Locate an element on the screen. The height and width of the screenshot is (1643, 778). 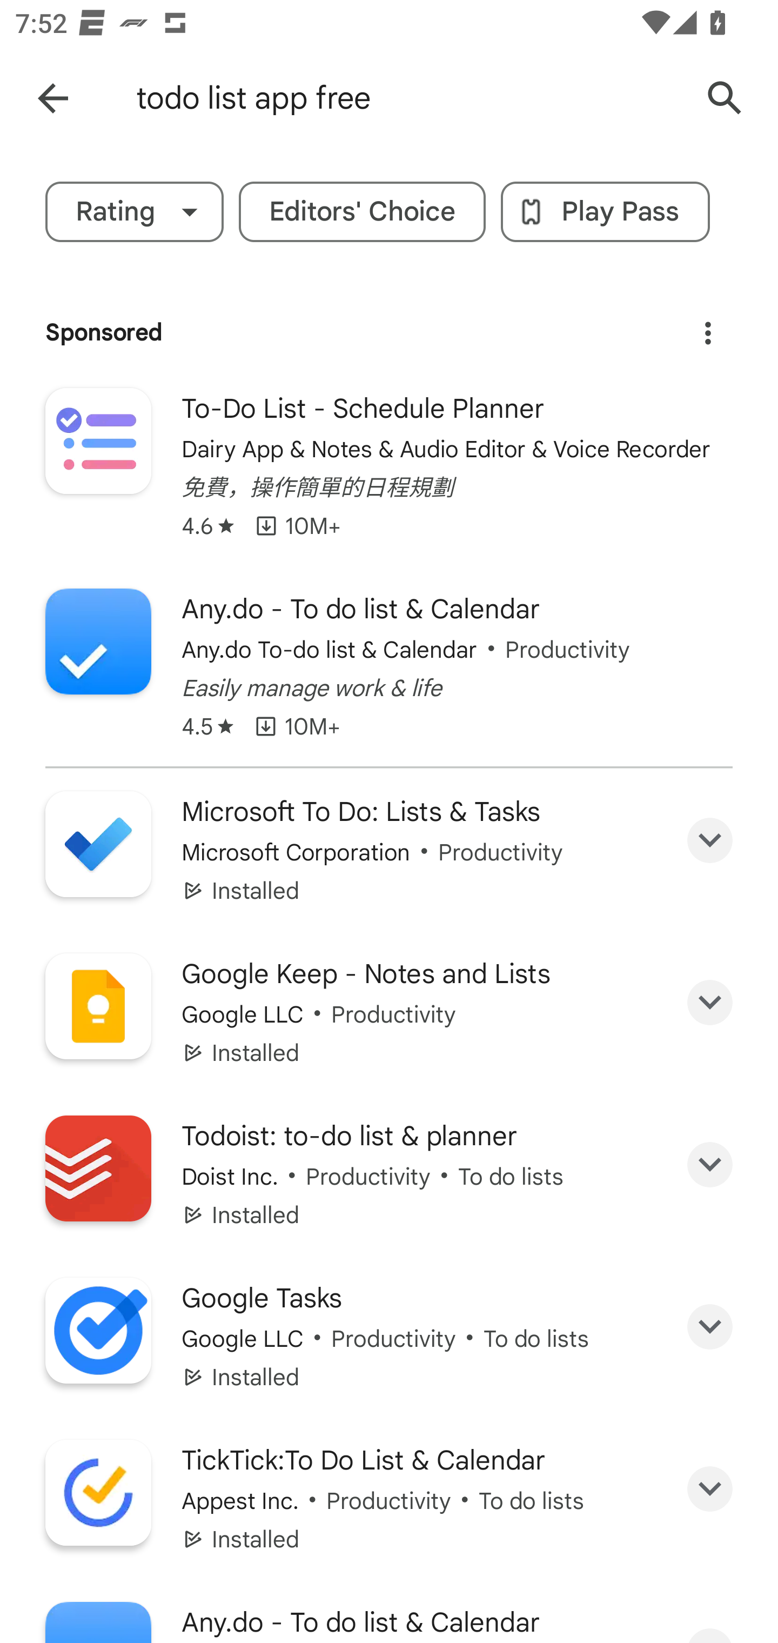
Editors' Choice - double tap to toggle the filter is located at coordinates (362, 212).